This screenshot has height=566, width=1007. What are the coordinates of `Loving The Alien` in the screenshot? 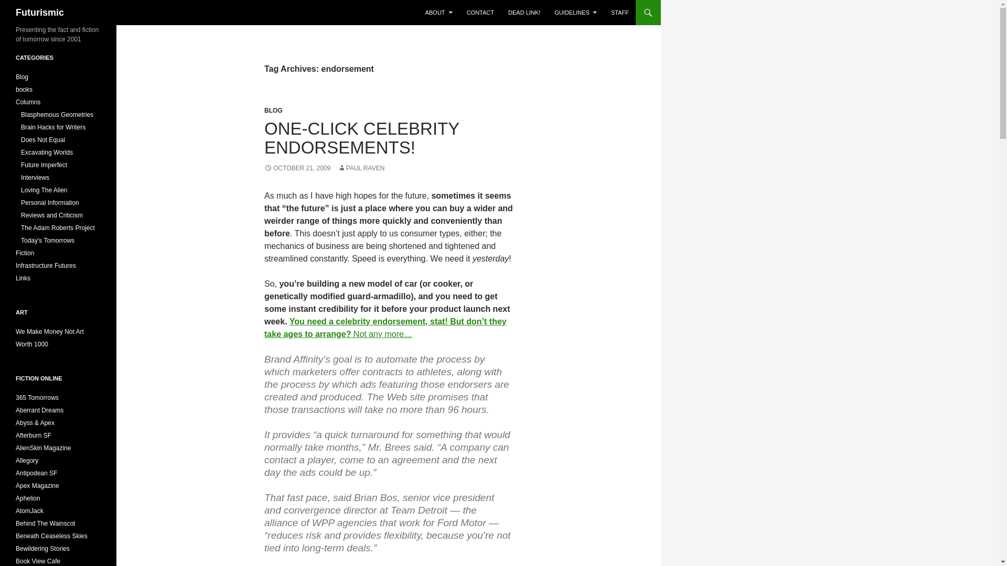 It's located at (44, 190).